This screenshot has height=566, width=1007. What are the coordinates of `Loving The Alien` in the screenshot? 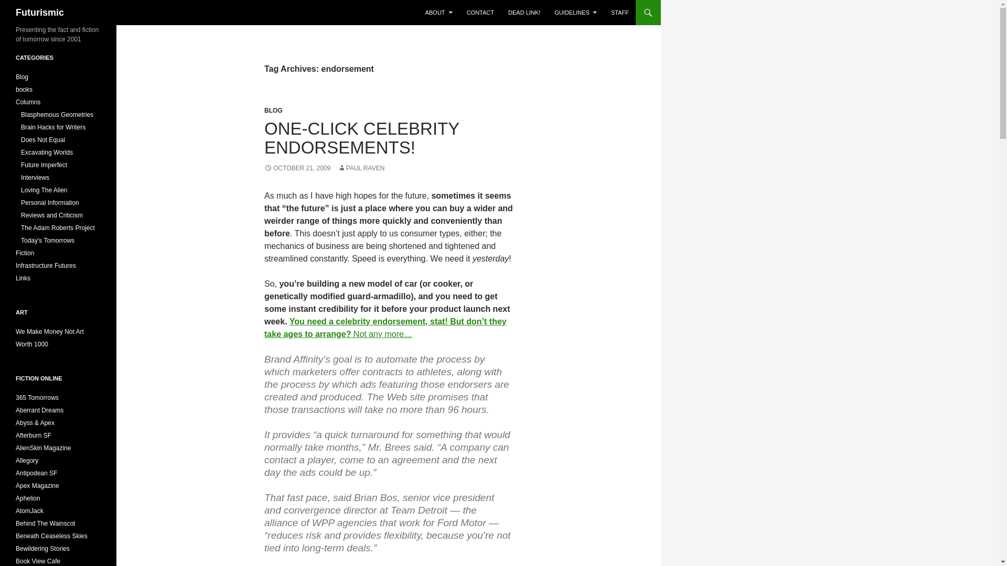 It's located at (44, 190).